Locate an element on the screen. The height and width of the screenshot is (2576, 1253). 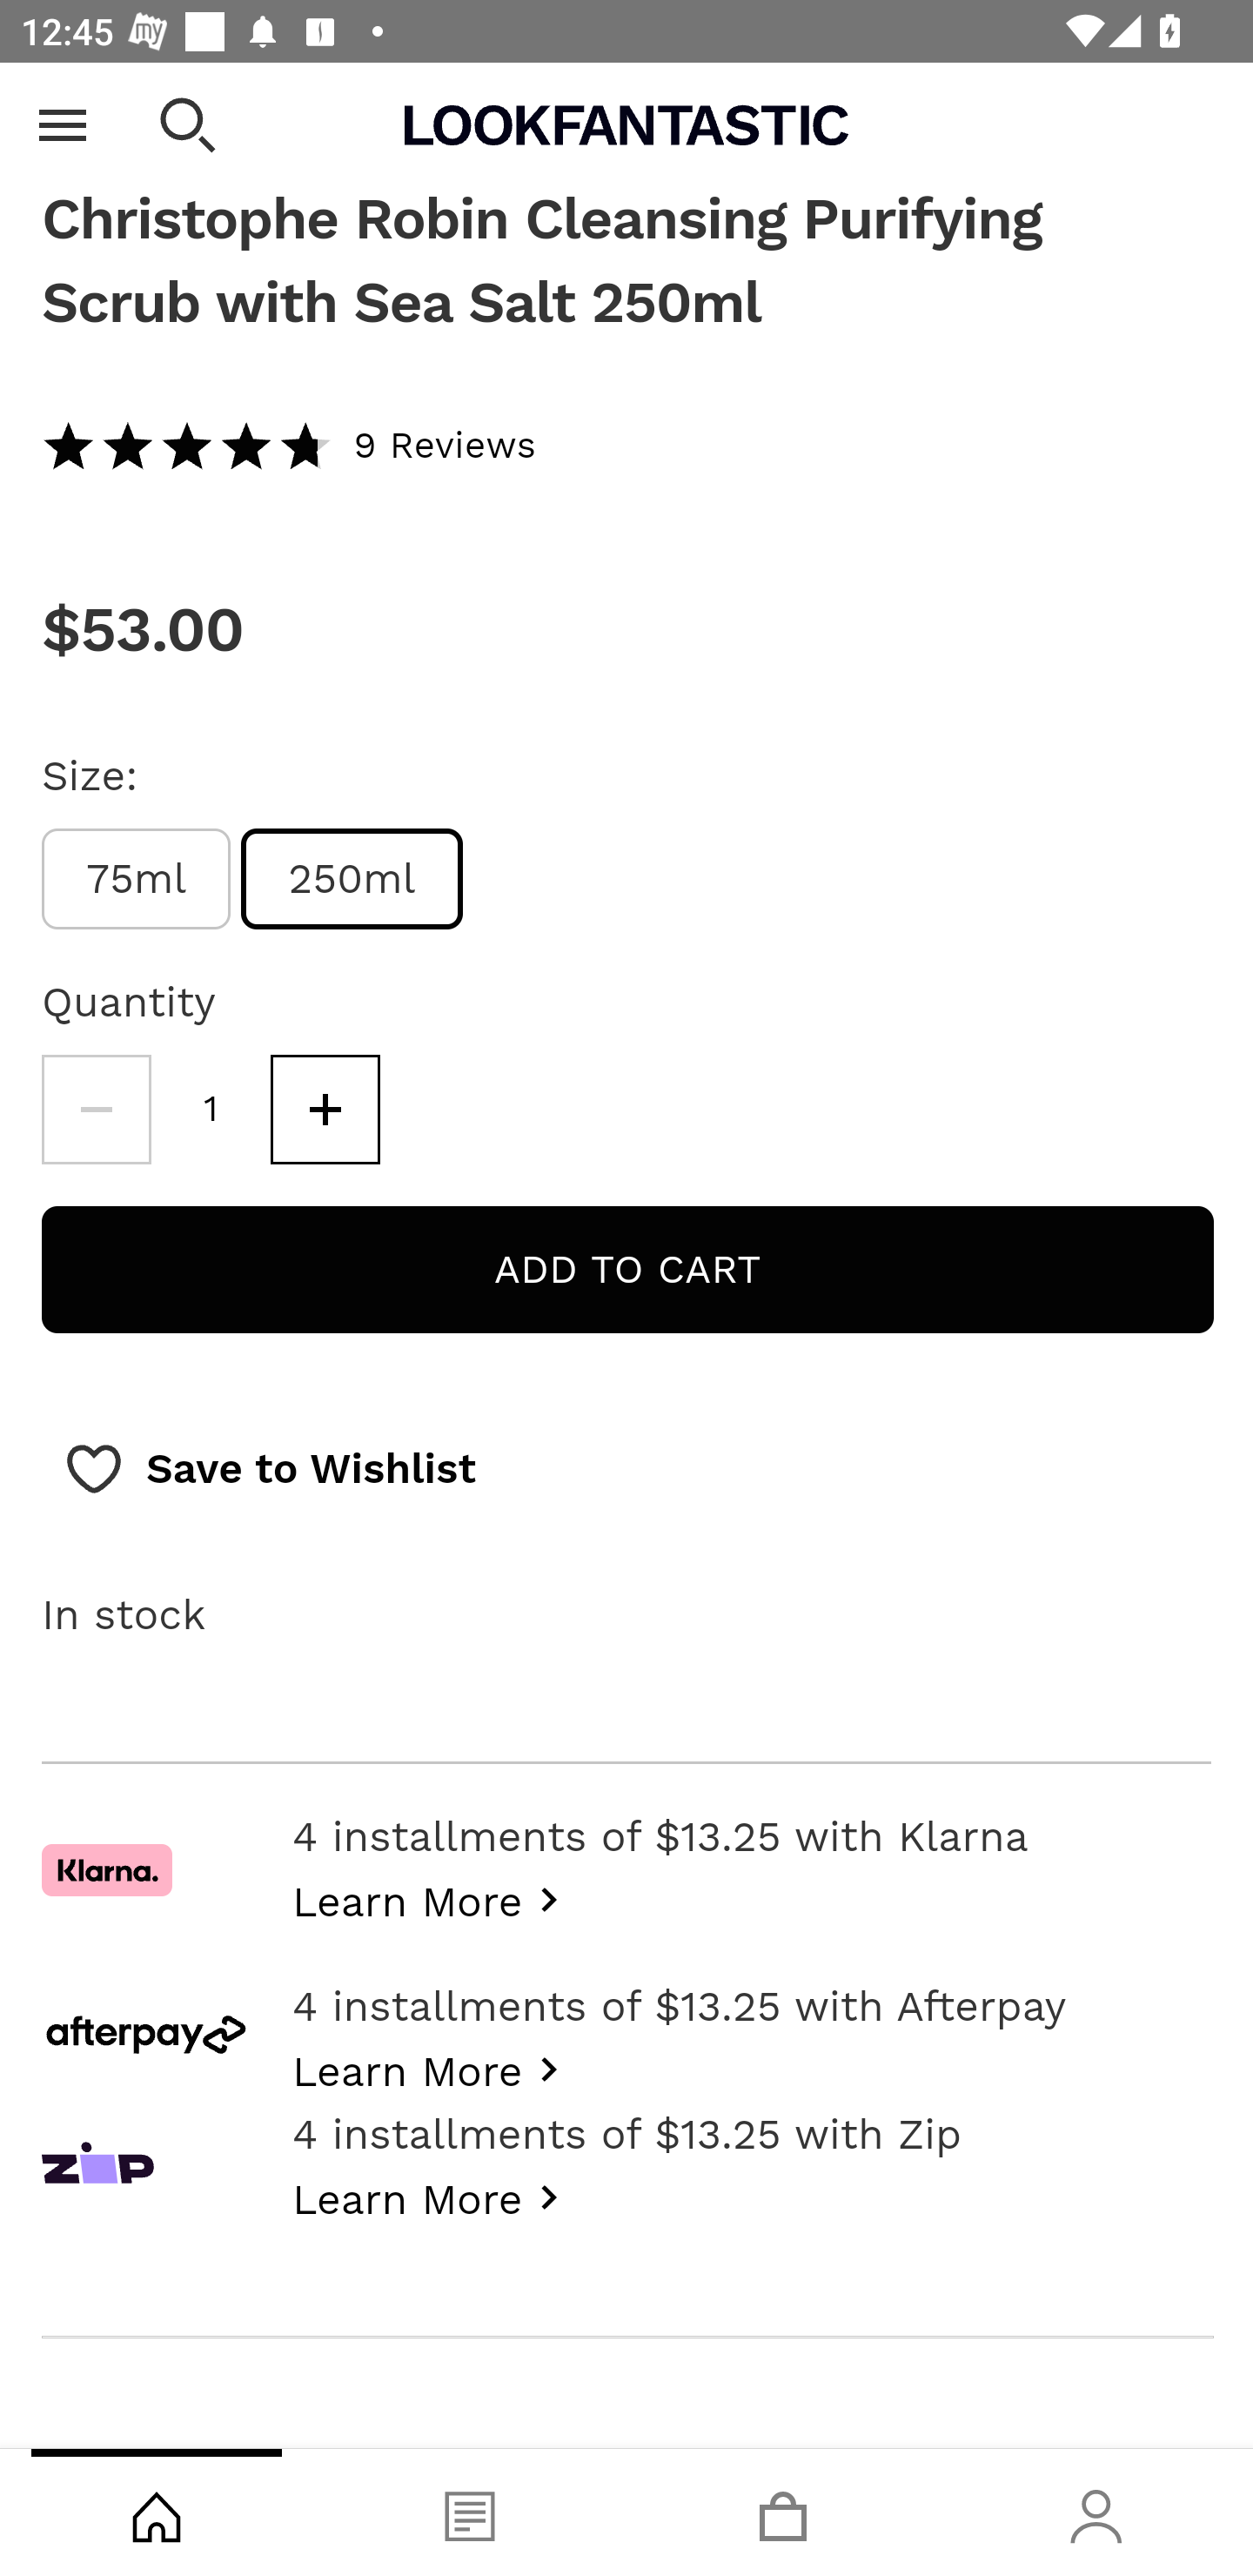
75ml is located at coordinates (136, 879).